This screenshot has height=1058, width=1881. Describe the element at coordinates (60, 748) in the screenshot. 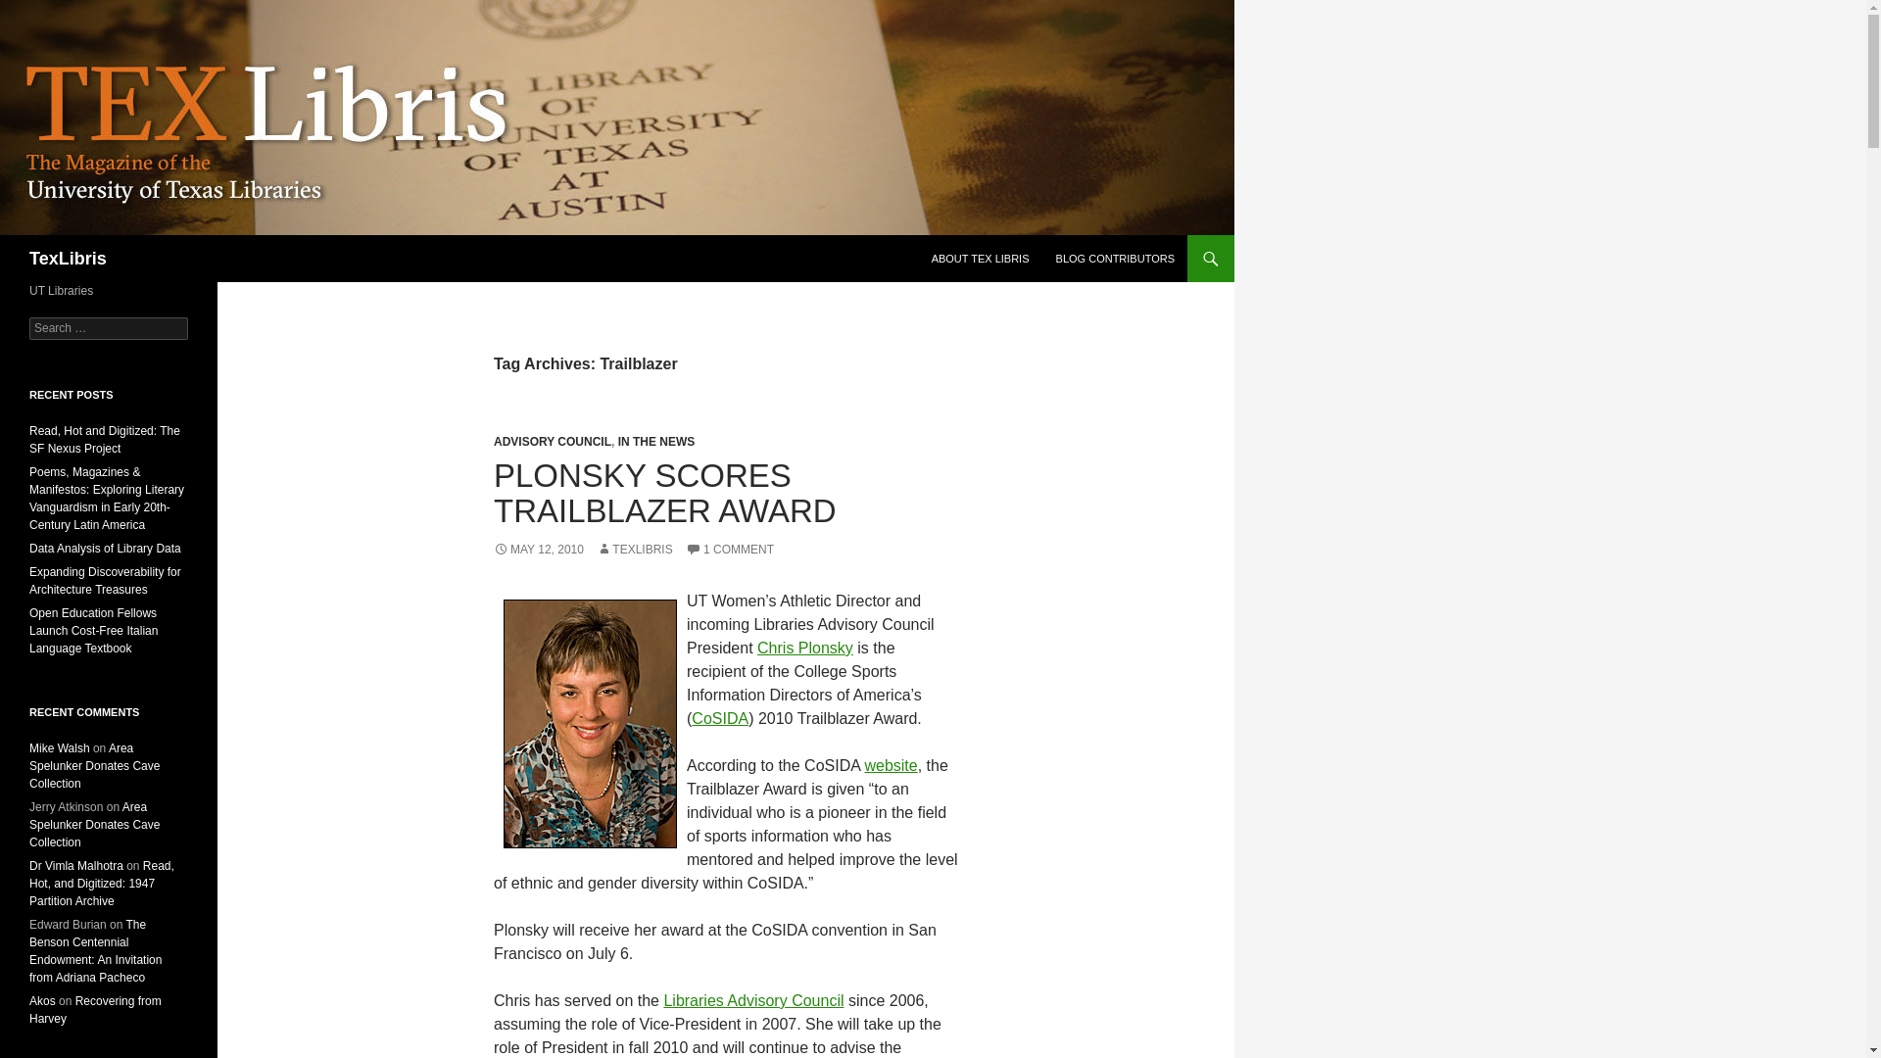

I see `Mike Walsh` at that location.